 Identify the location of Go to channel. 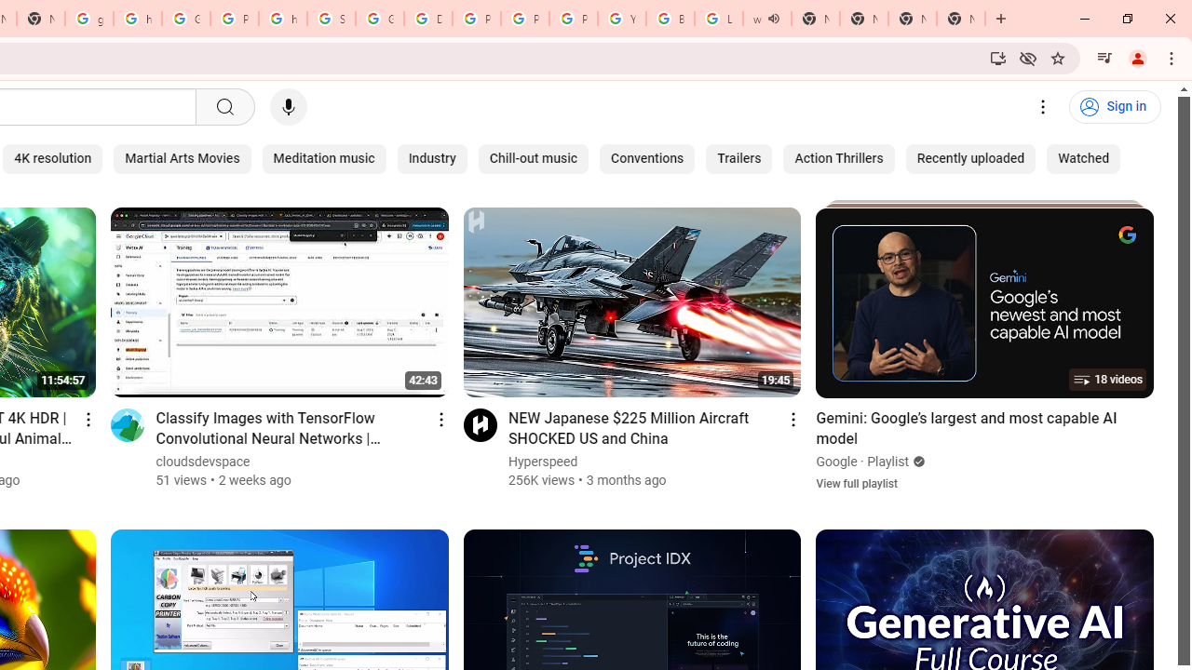
(479, 424).